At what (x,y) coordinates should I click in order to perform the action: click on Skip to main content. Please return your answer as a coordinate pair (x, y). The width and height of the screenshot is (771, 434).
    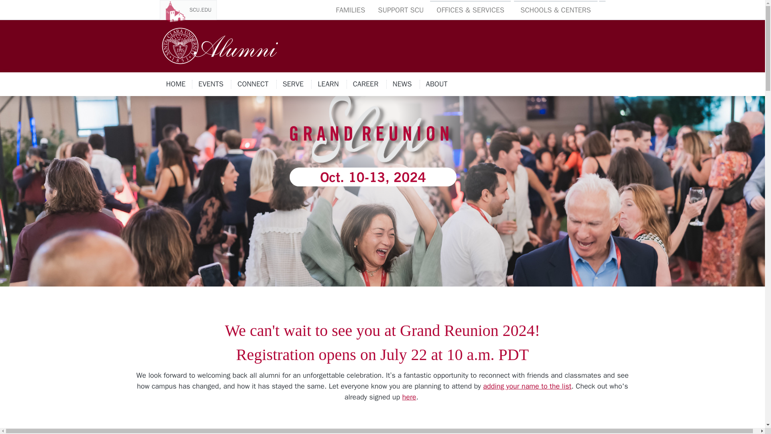
    Looking at the image, I should click on (211, 84).